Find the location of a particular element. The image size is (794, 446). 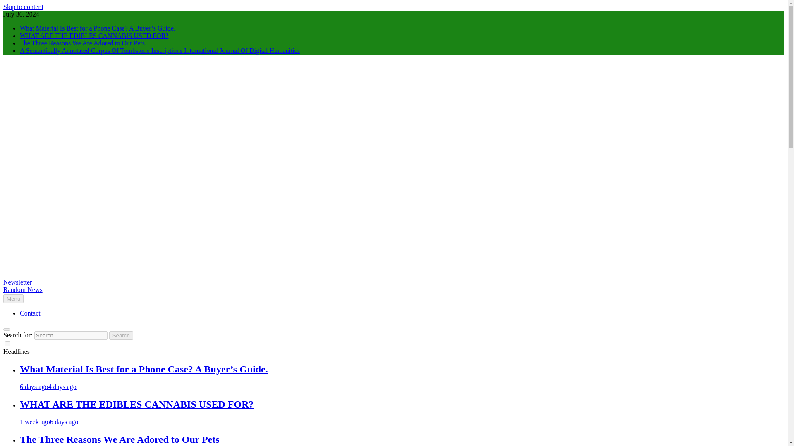

6 days ago4 days ago is located at coordinates (48, 387).